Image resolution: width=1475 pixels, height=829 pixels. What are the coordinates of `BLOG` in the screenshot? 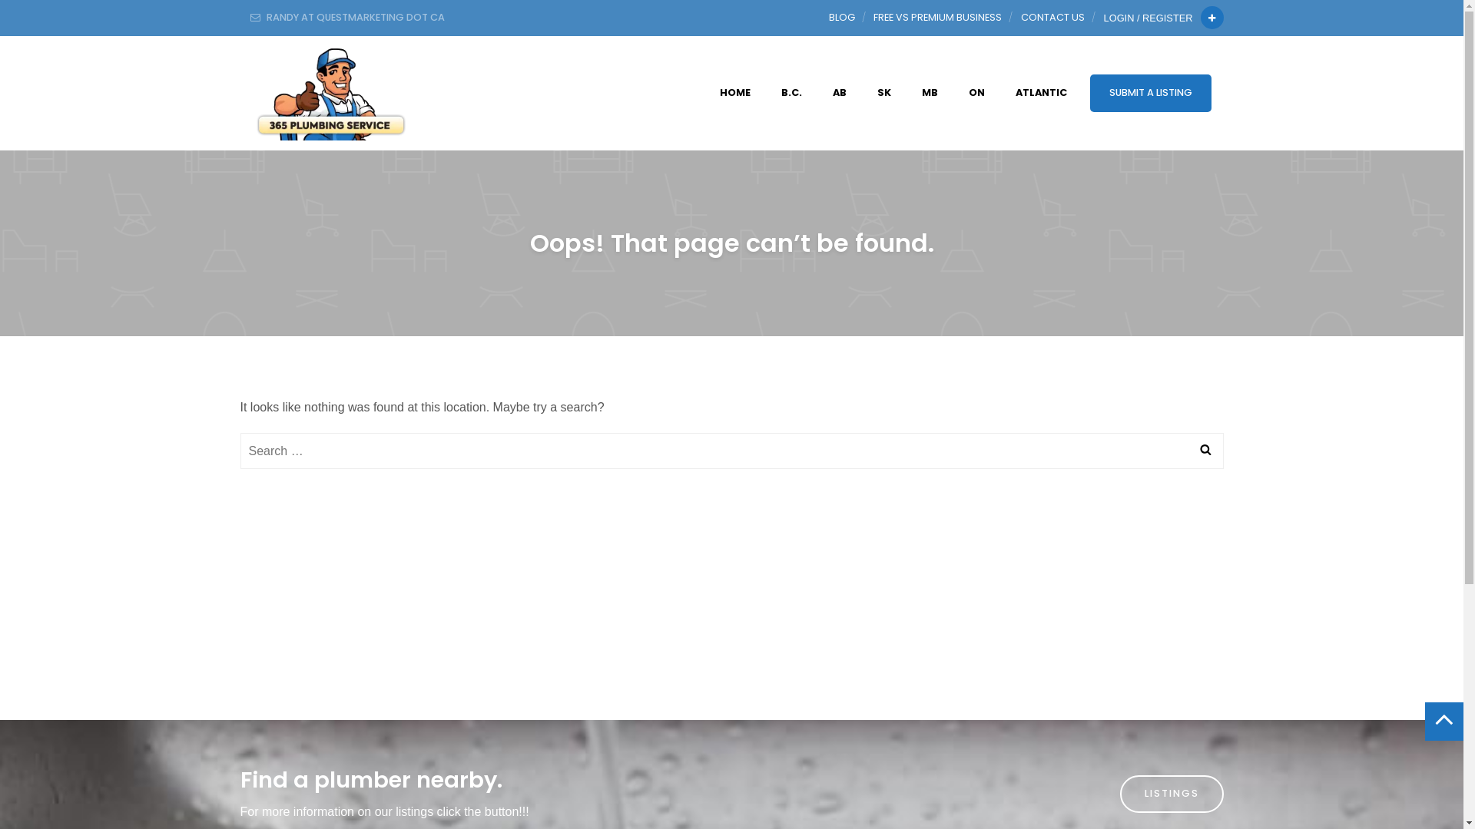 It's located at (842, 18).